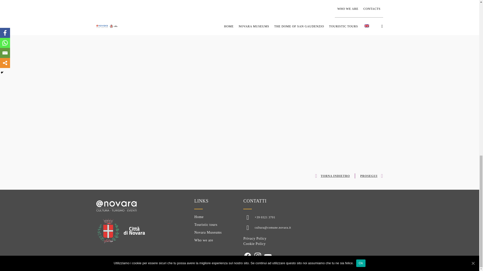  I want to click on PROSEGUI, so click(369, 176).